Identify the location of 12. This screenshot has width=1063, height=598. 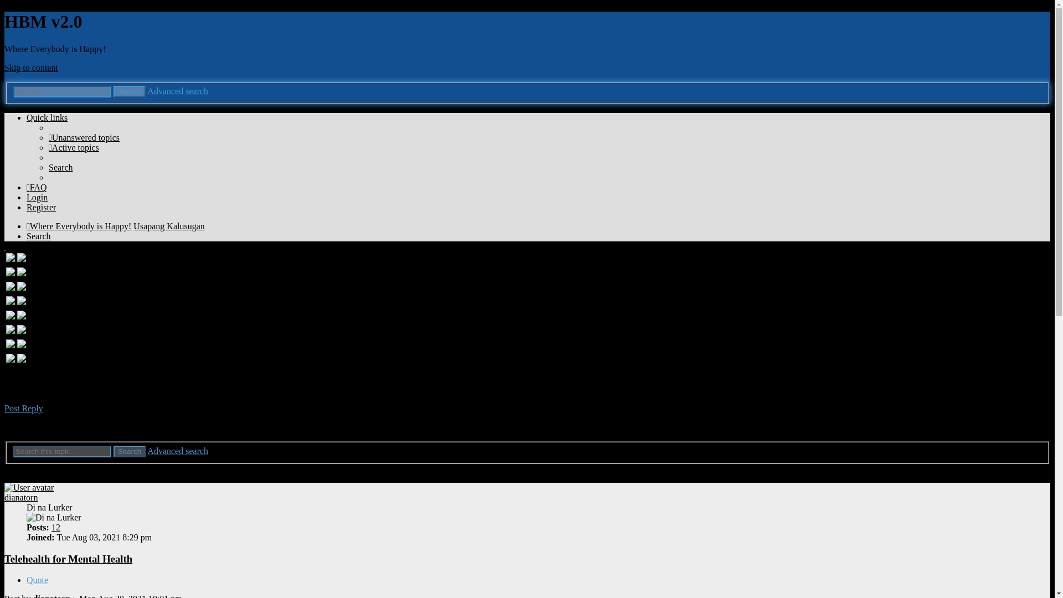
(55, 527).